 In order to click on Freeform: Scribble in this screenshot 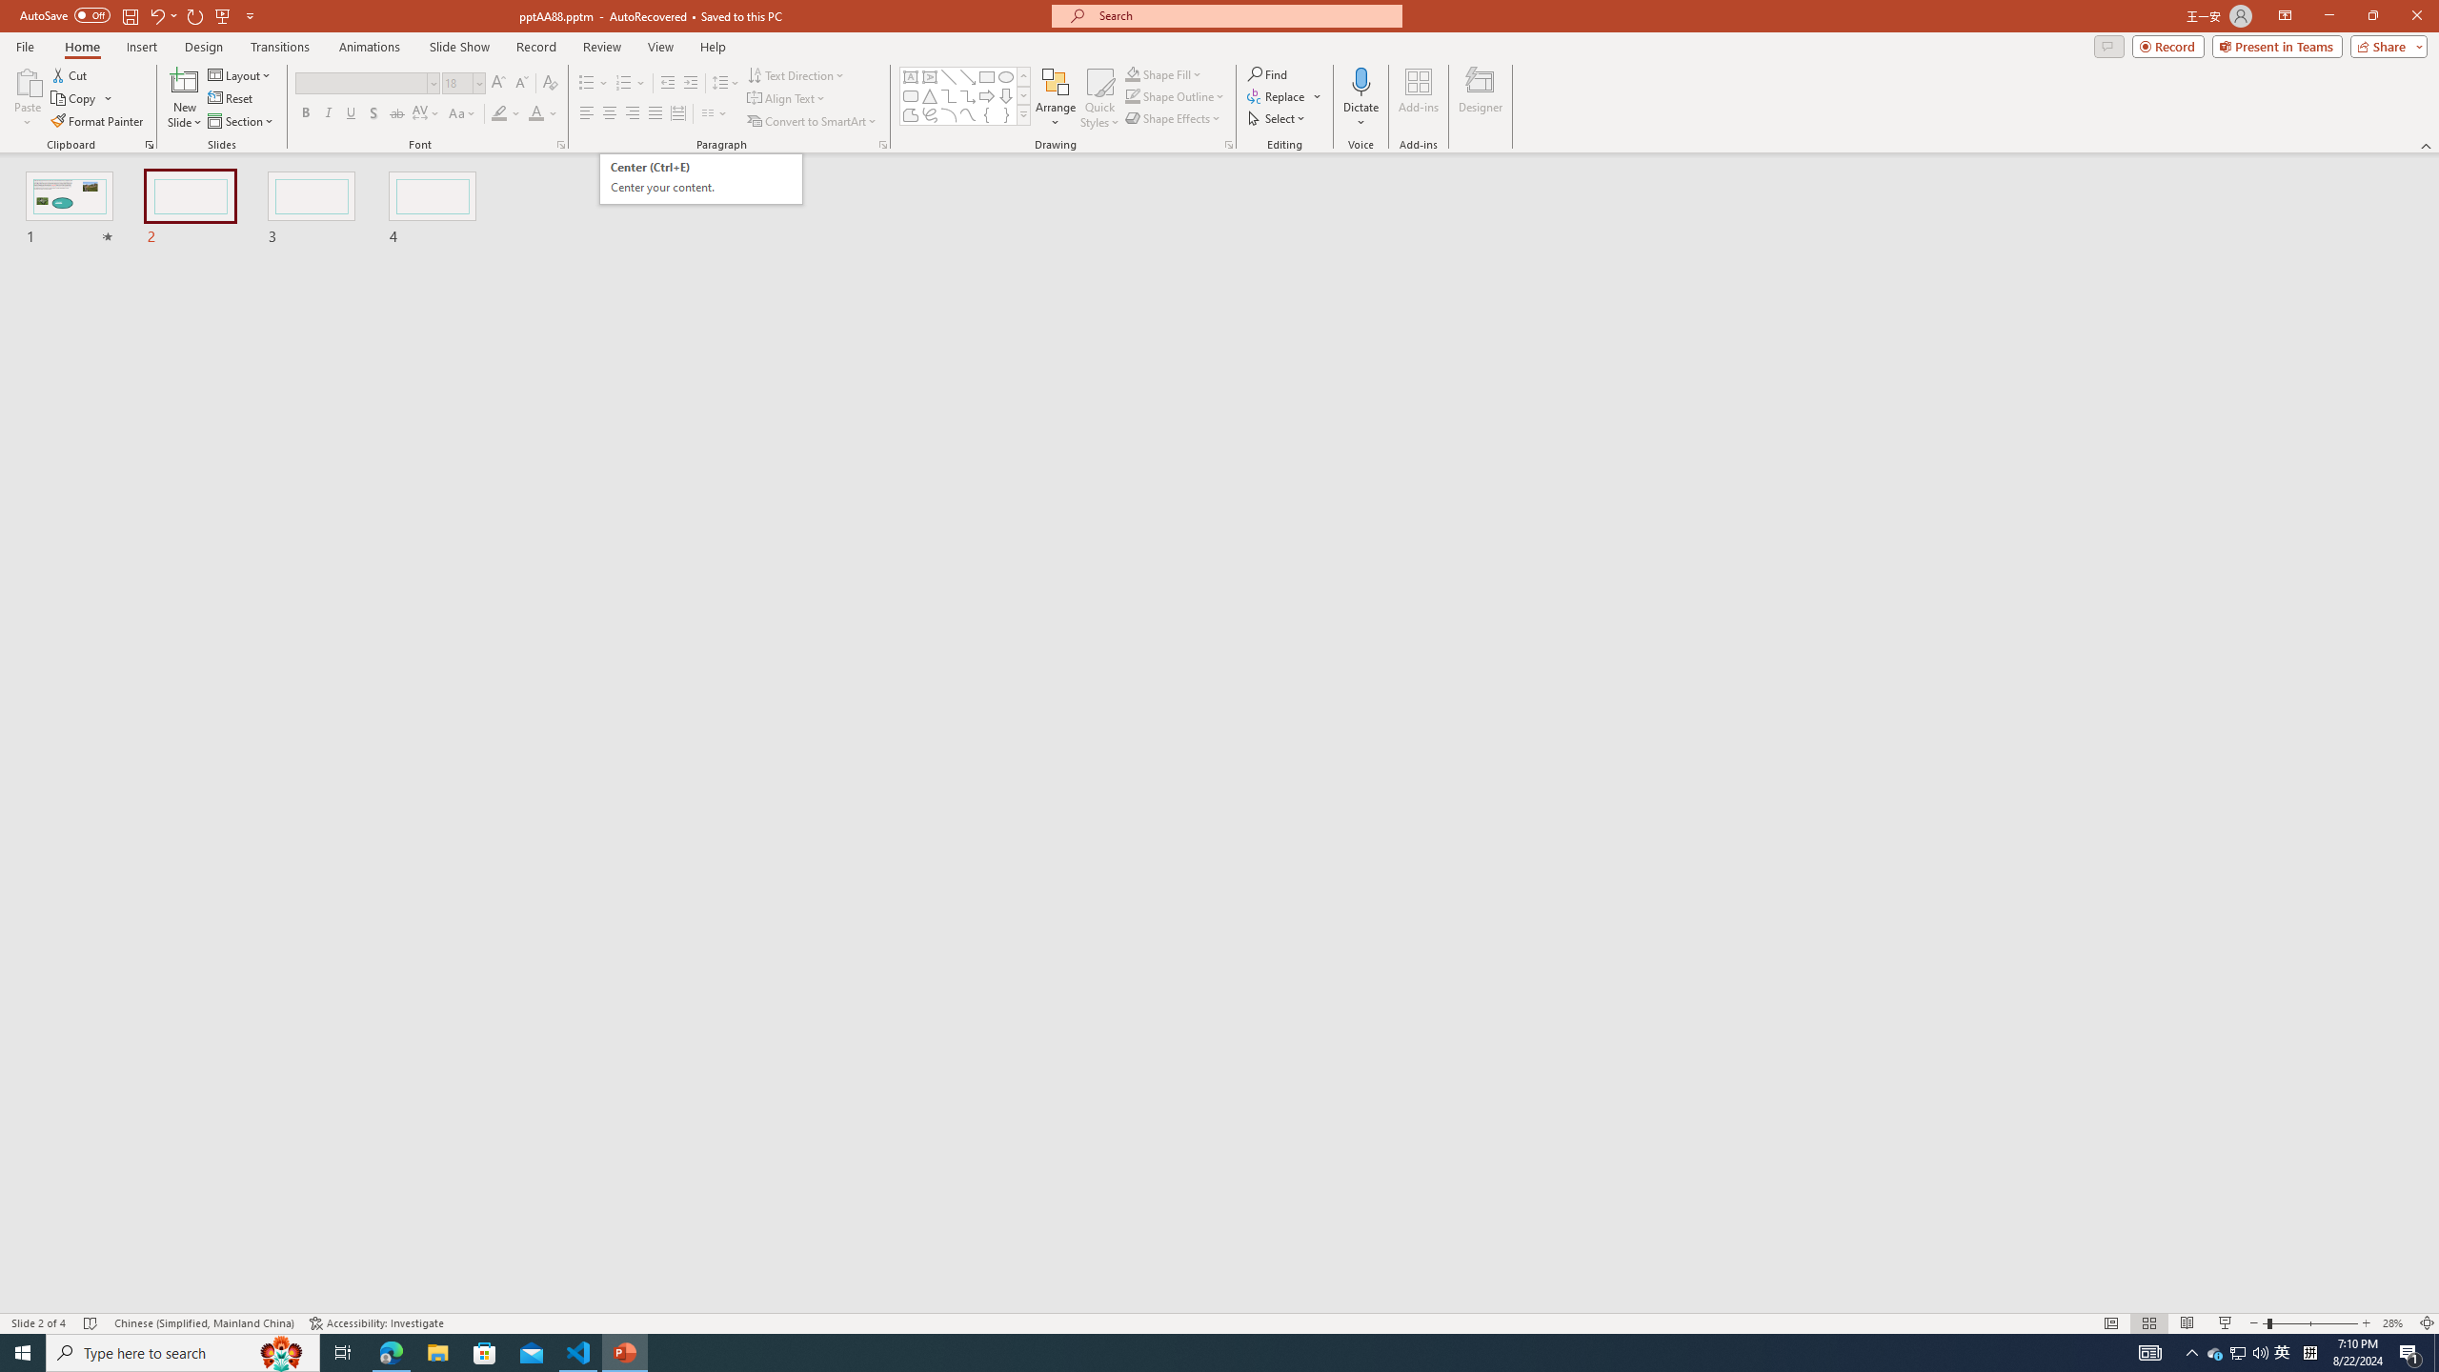, I will do `click(929, 114)`.